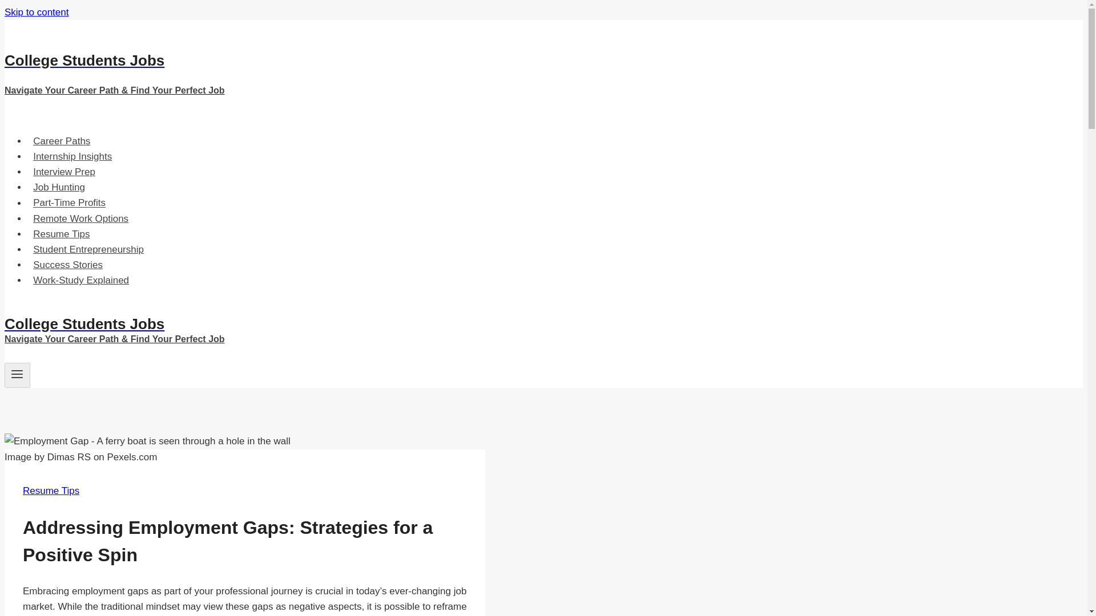 The height and width of the screenshot is (616, 1096). Describe the element at coordinates (64, 171) in the screenshot. I see `Interview Prep` at that location.